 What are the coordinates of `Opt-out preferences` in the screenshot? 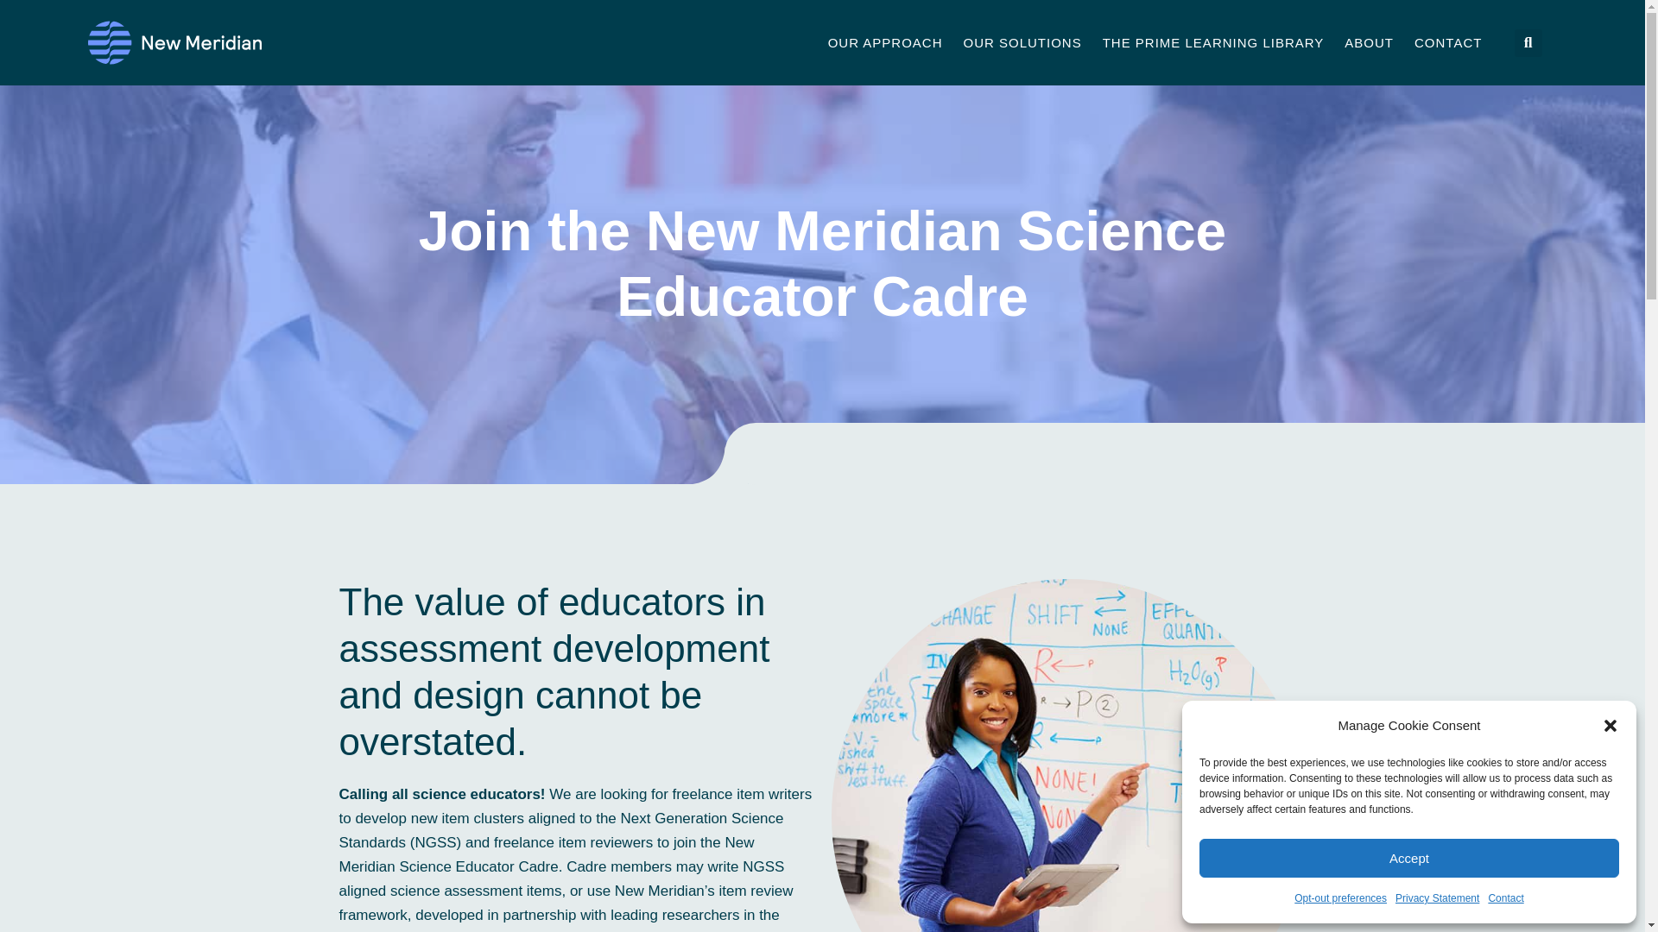 It's located at (1340, 898).